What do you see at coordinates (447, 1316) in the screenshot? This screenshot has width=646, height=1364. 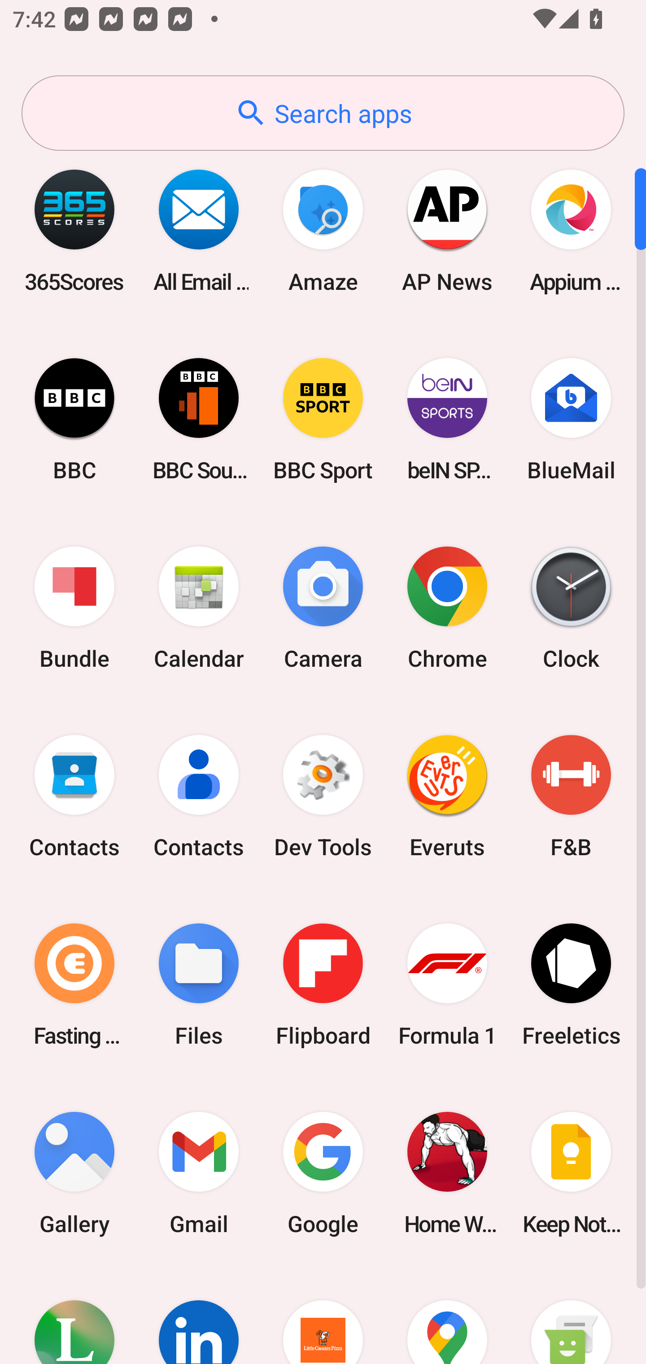 I see `Maps` at bounding box center [447, 1316].